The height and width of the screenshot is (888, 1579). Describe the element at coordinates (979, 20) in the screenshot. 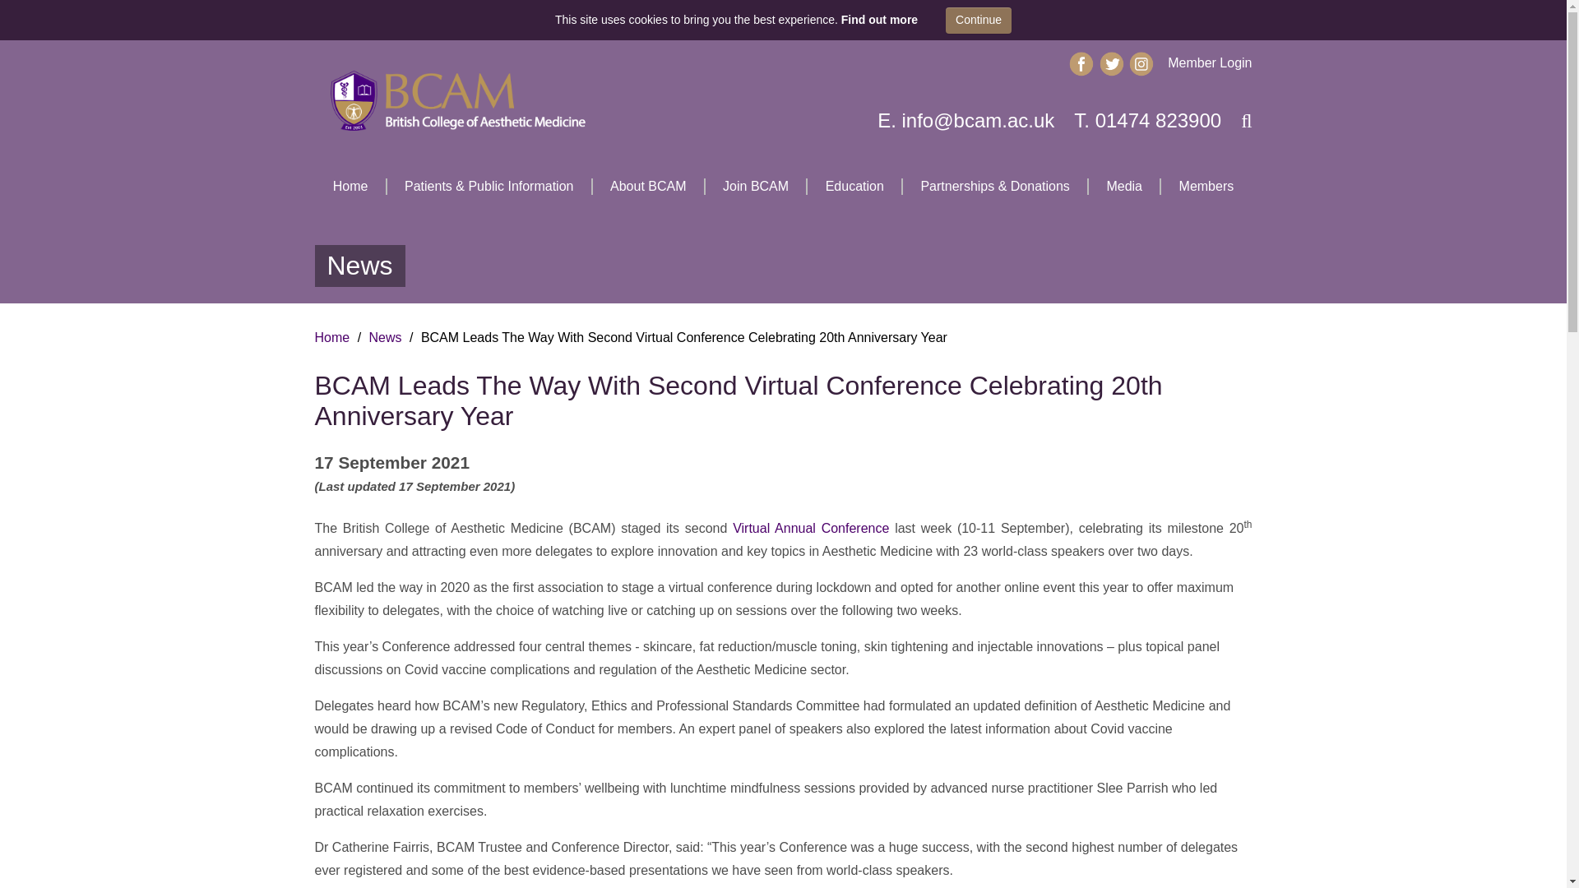

I see `Continue` at that location.